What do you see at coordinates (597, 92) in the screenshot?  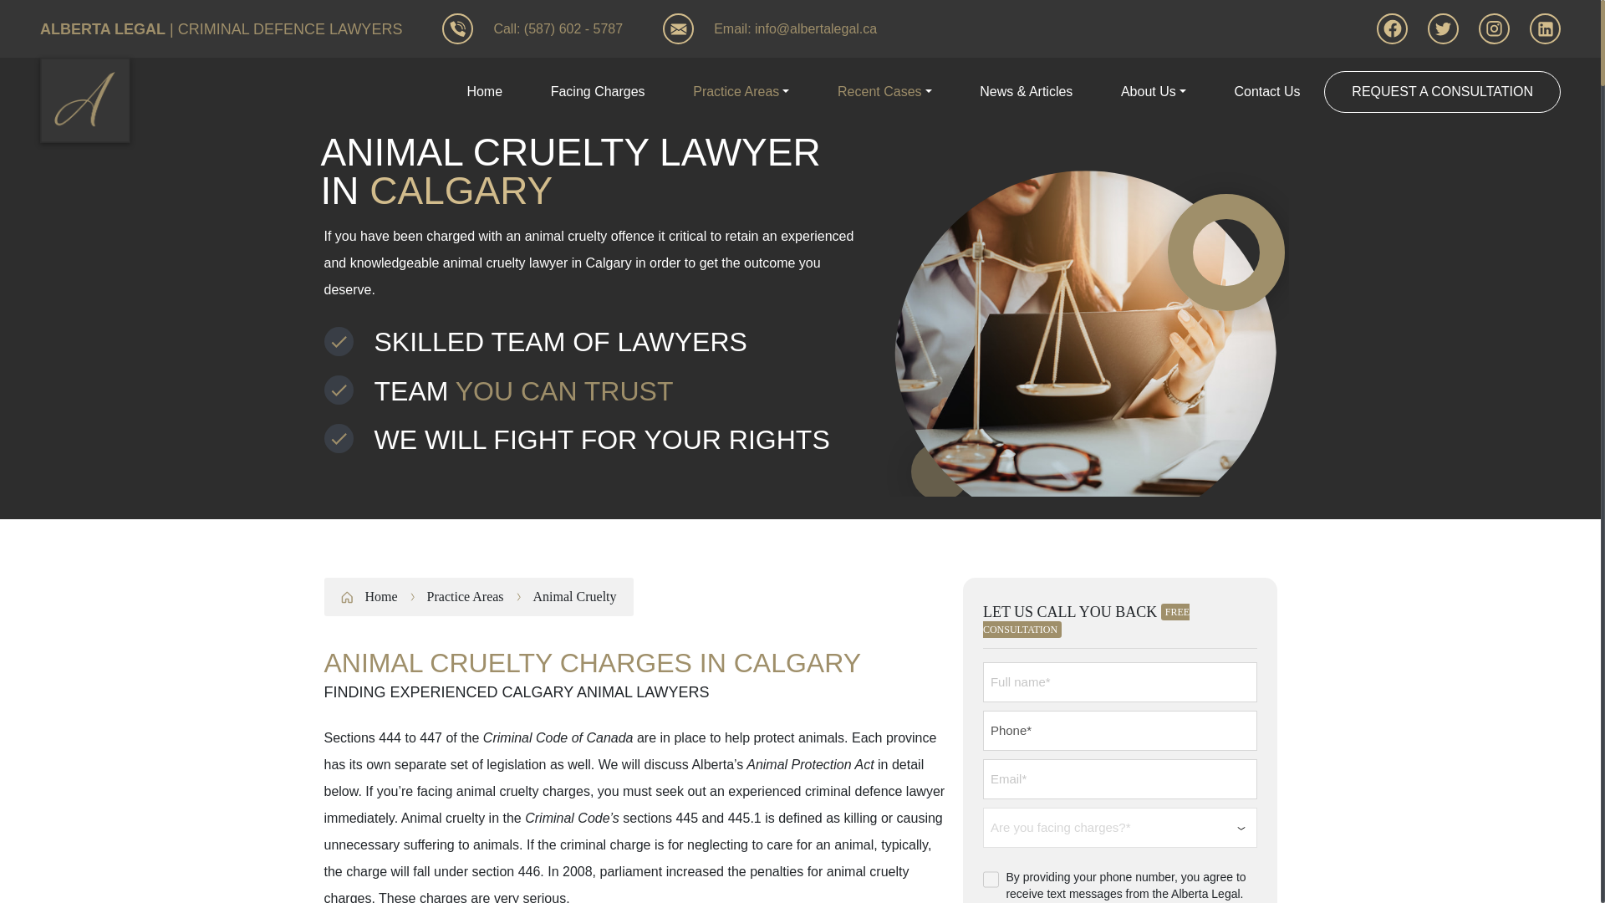 I see `Facing Charges` at bounding box center [597, 92].